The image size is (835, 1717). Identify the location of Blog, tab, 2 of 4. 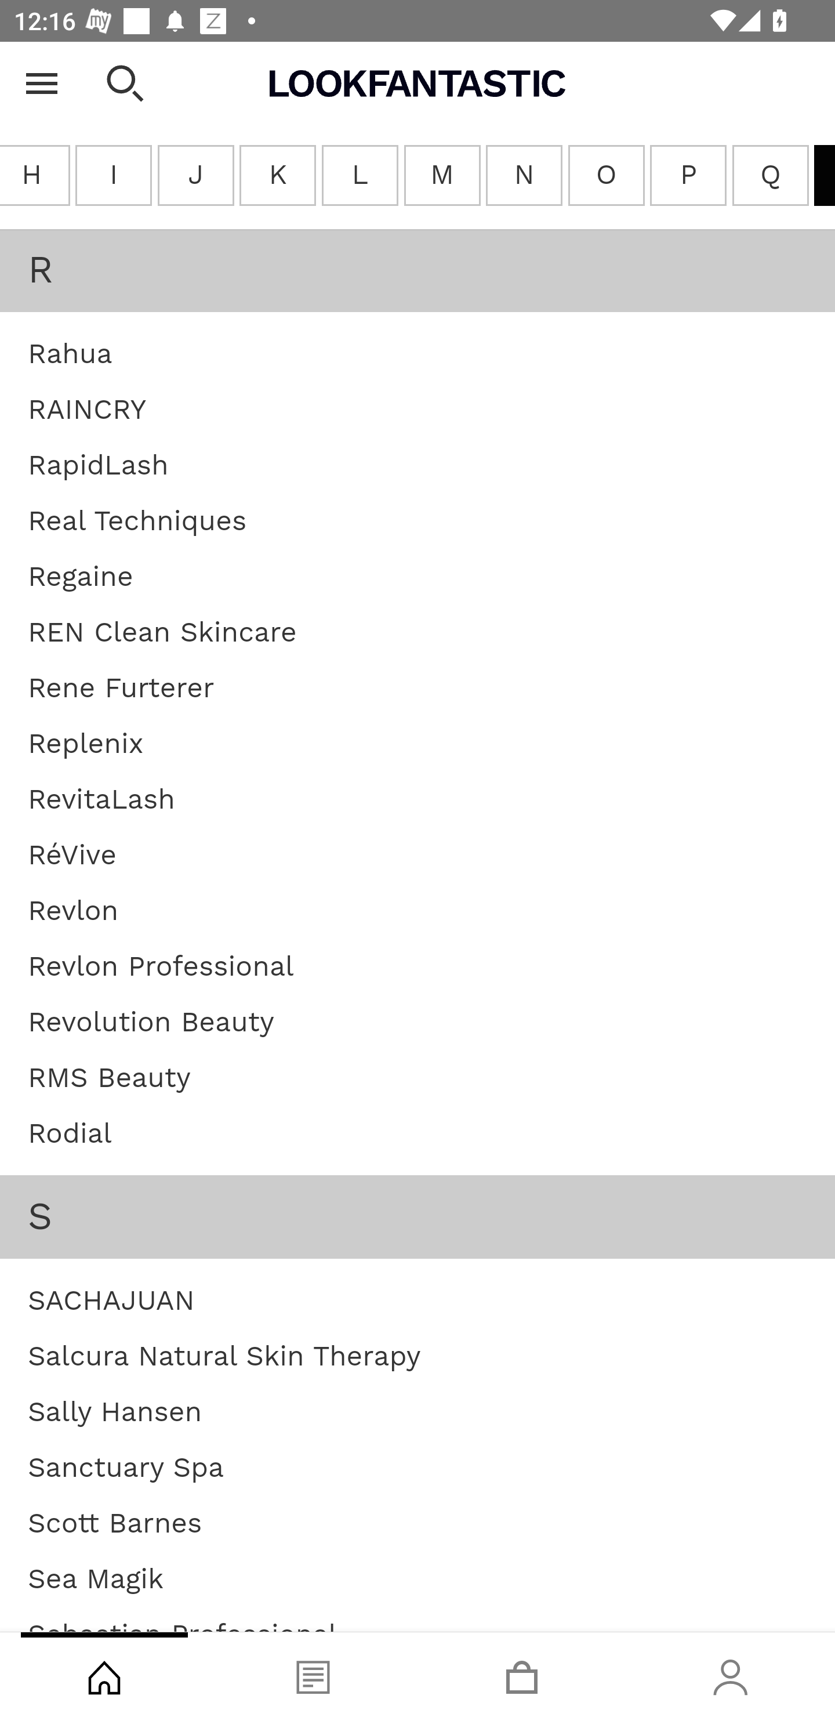
(313, 1675).